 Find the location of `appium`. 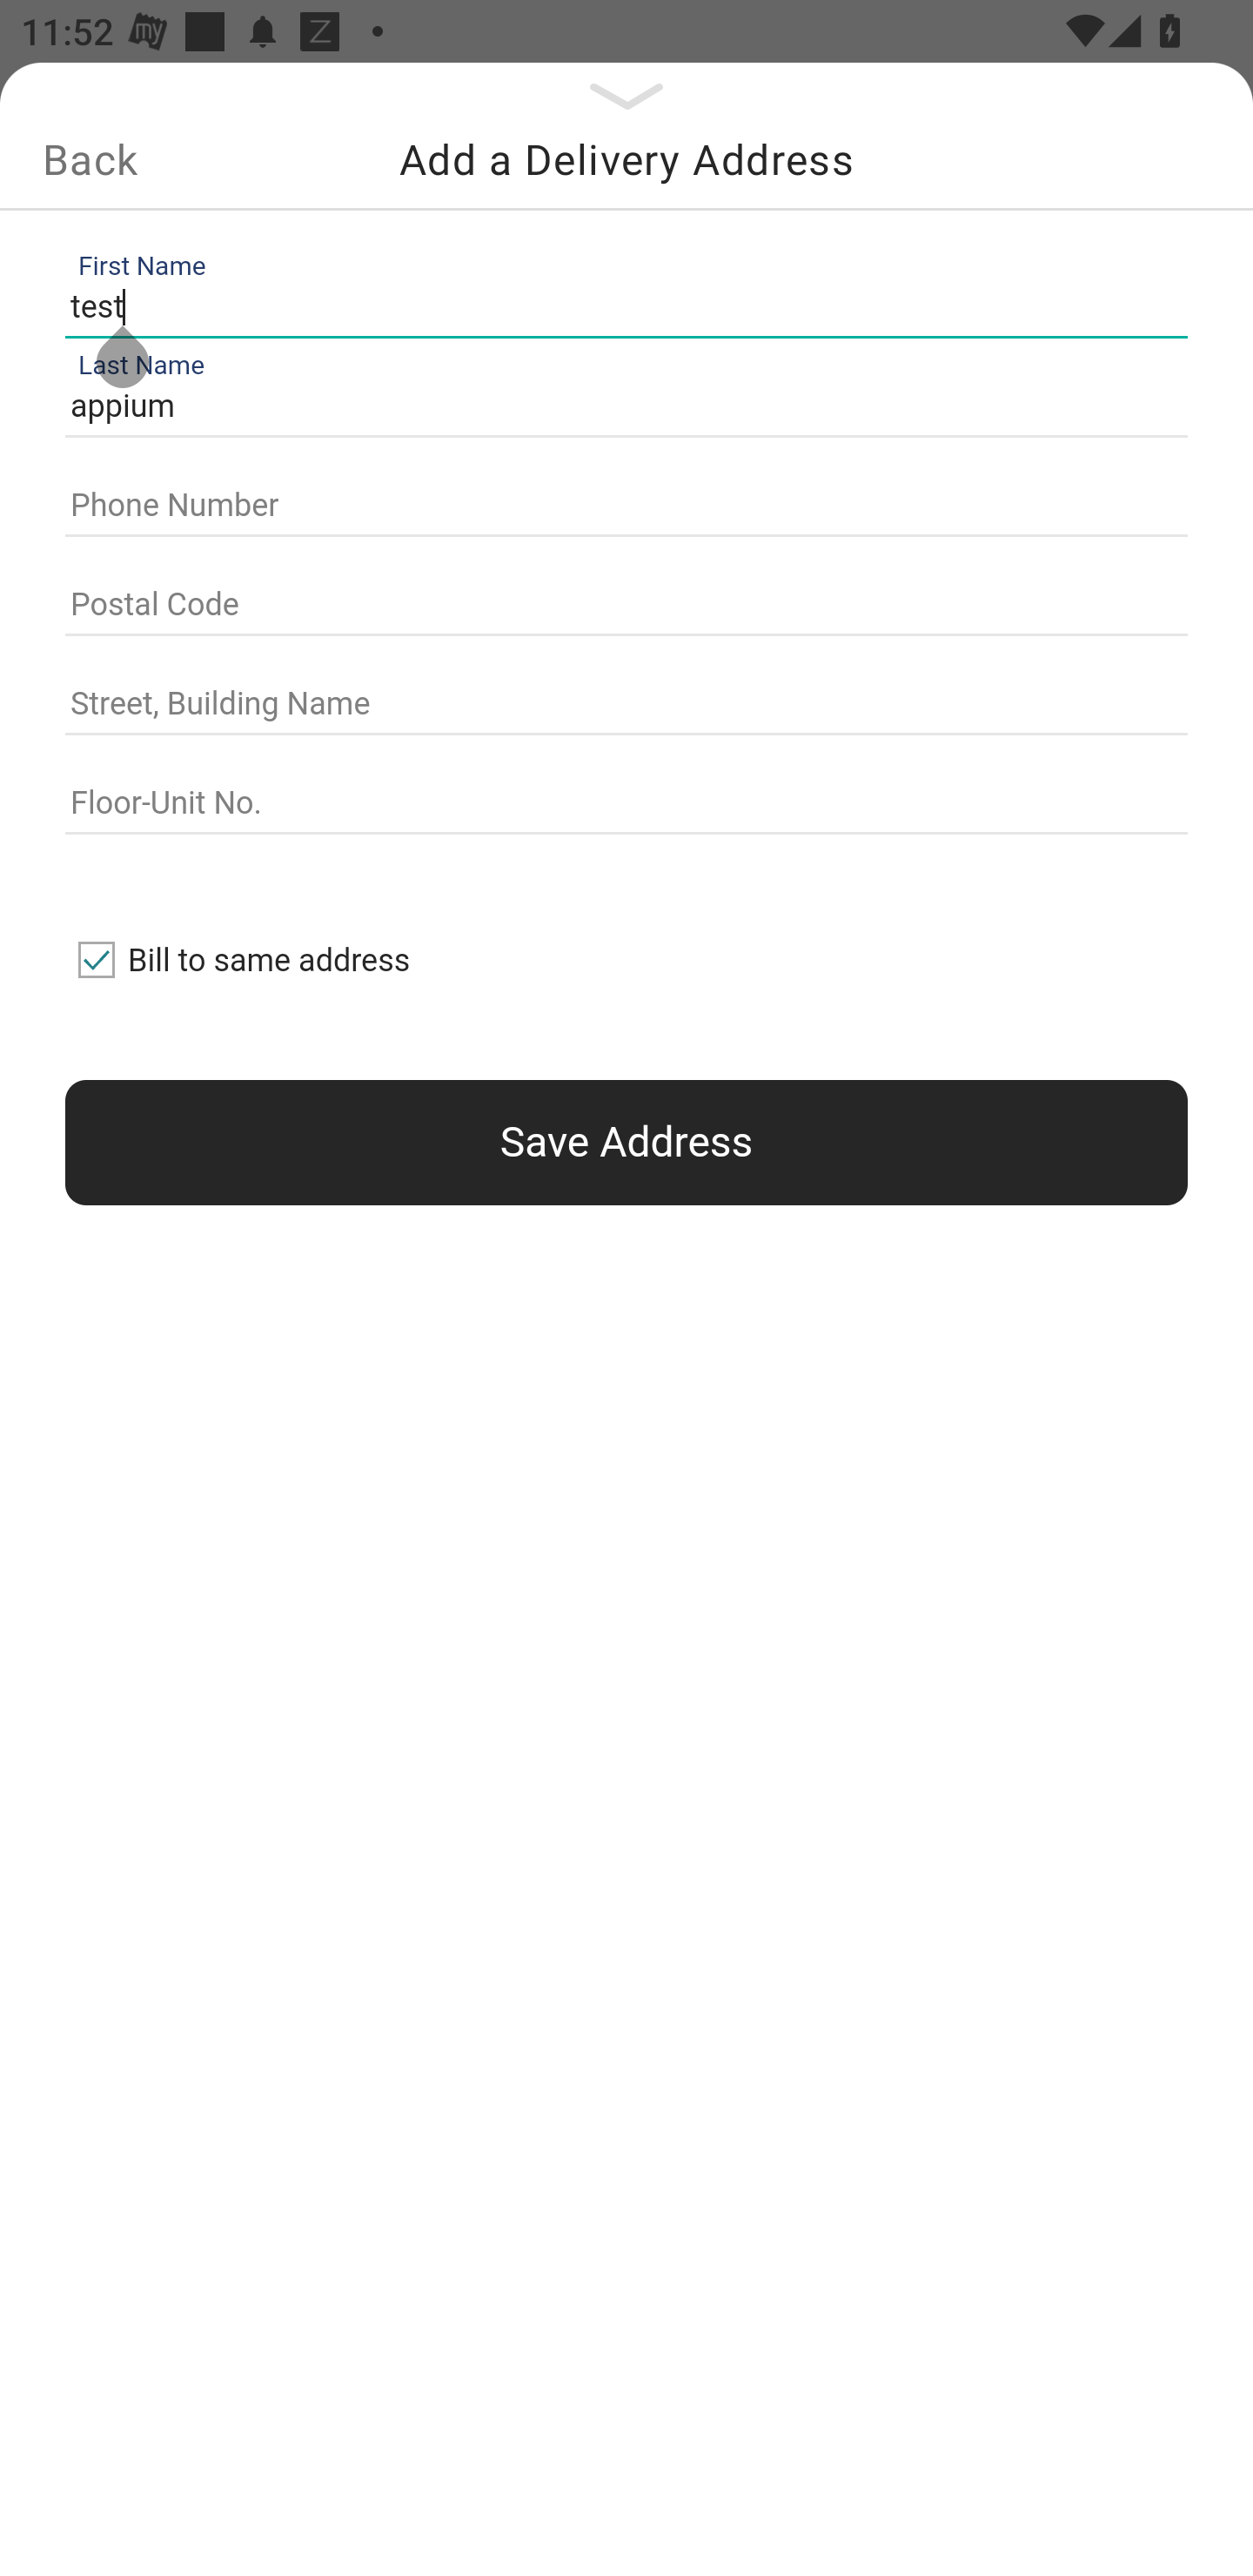

appium is located at coordinates (620, 407).